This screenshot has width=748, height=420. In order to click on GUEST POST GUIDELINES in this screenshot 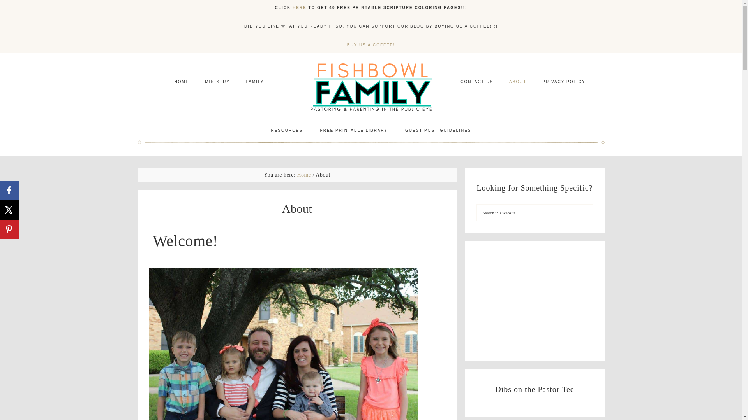, I will do `click(438, 131)`.